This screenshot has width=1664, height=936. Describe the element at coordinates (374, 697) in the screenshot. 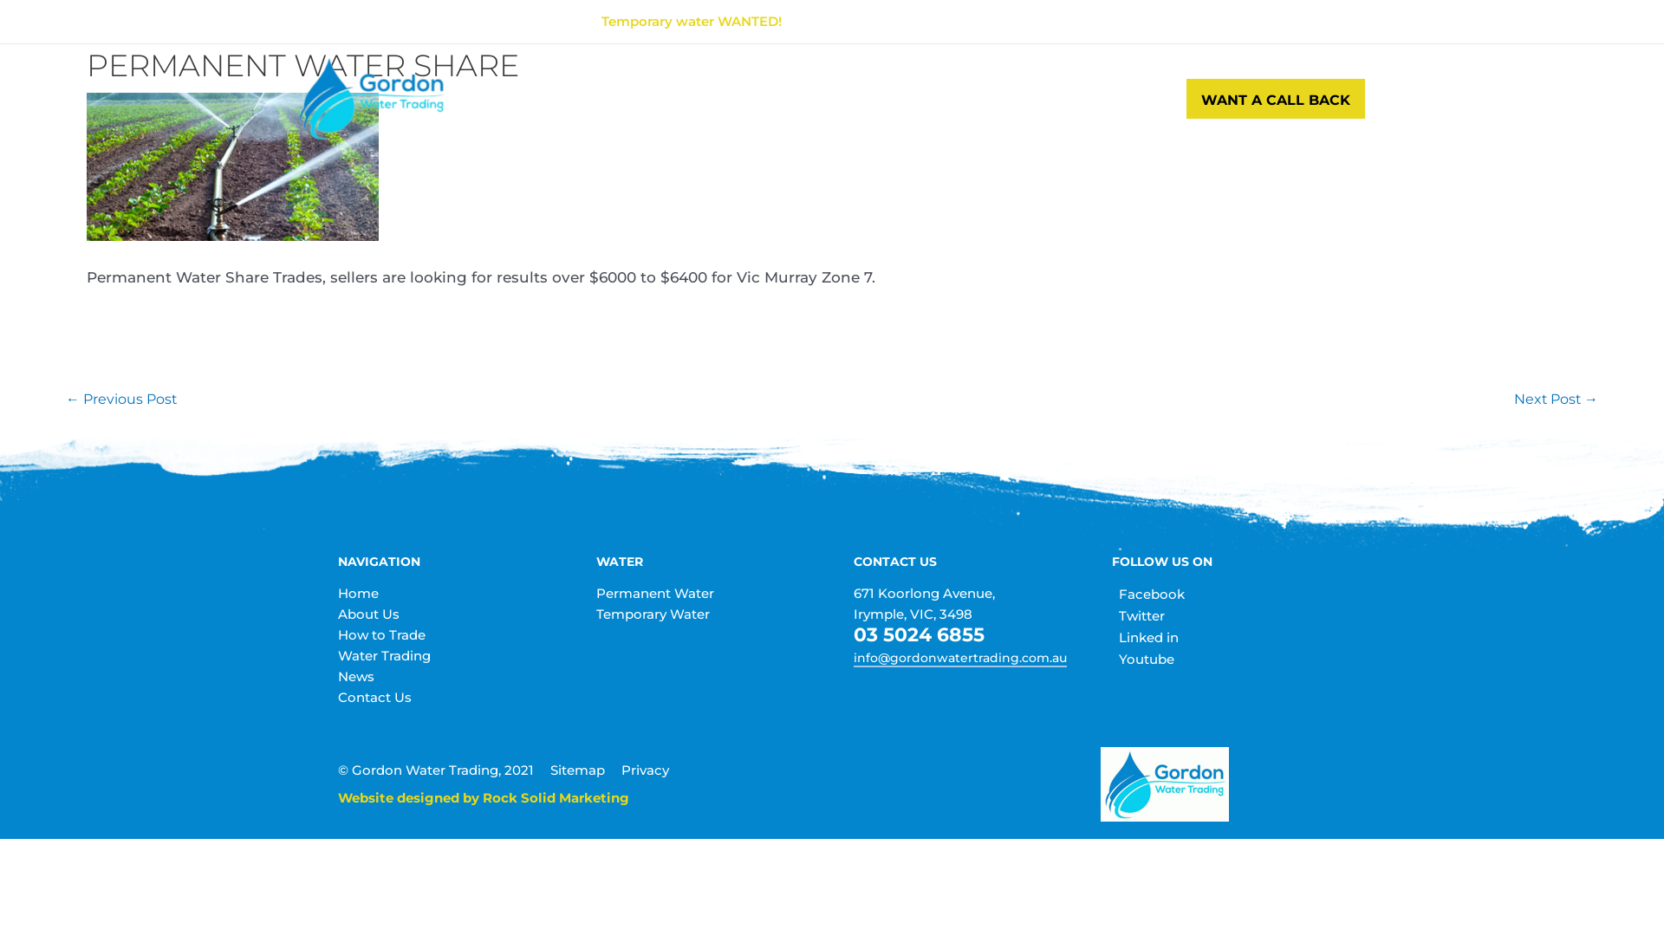

I see `Contact Us` at that location.